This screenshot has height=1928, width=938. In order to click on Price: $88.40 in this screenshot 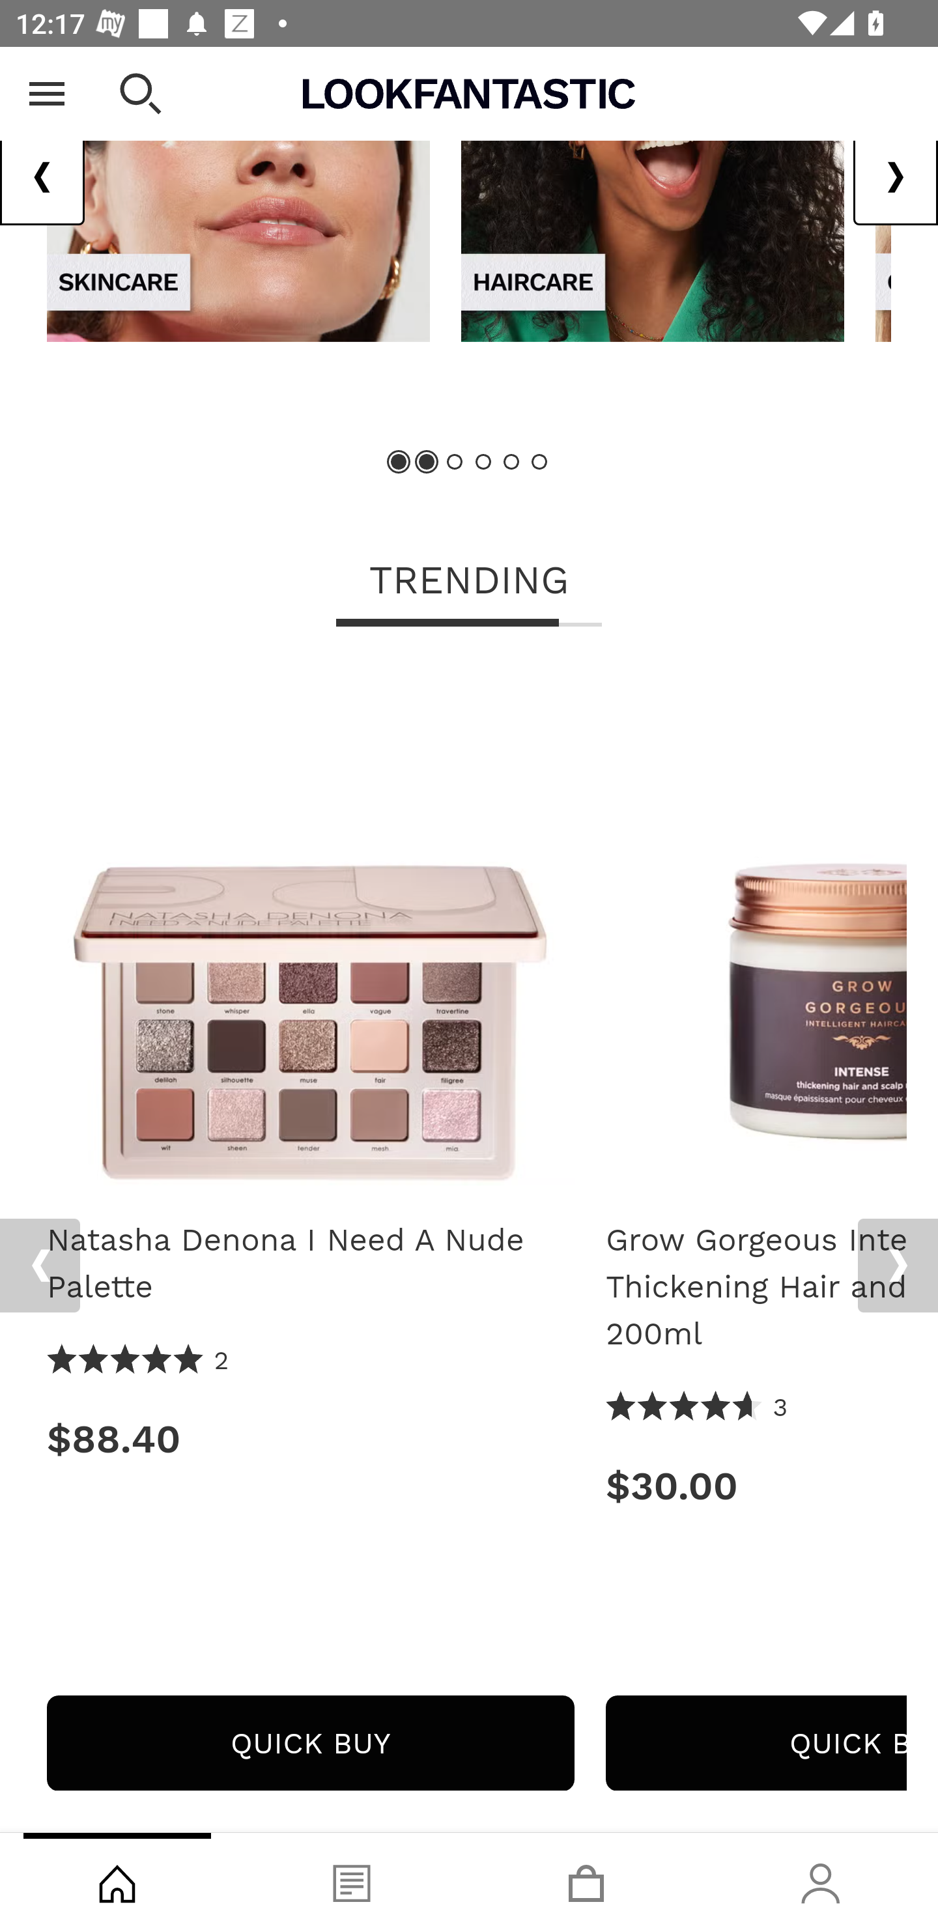, I will do `click(310, 1439)`.